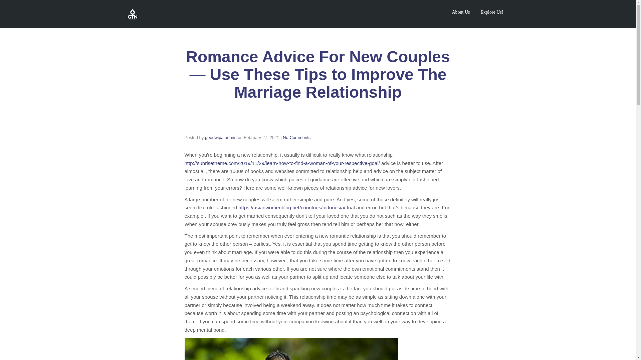  Describe the element at coordinates (461, 12) in the screenshot. I see `About Us` at that location.